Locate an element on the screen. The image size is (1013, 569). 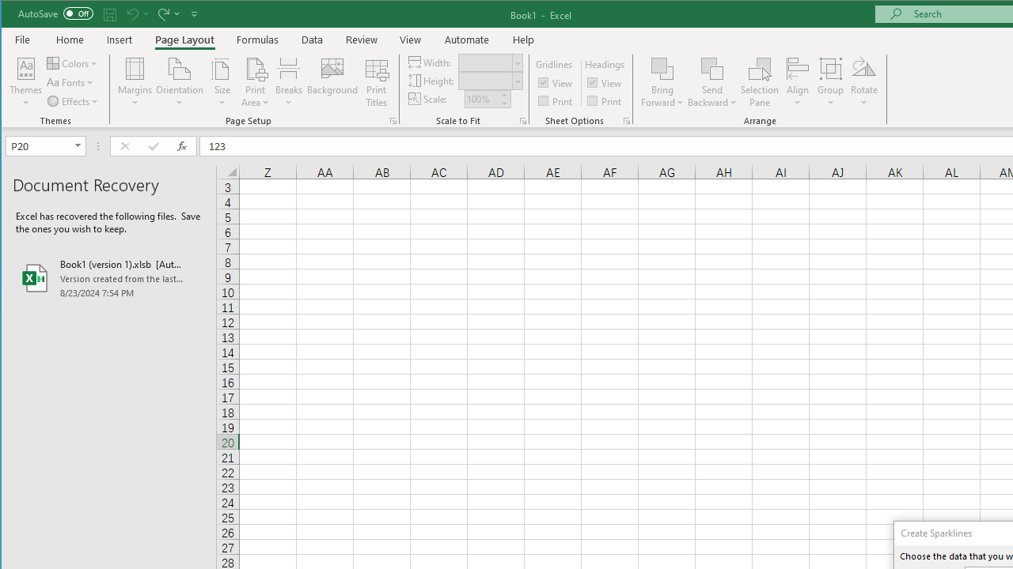
Redo is located at coordinates (168, 14).